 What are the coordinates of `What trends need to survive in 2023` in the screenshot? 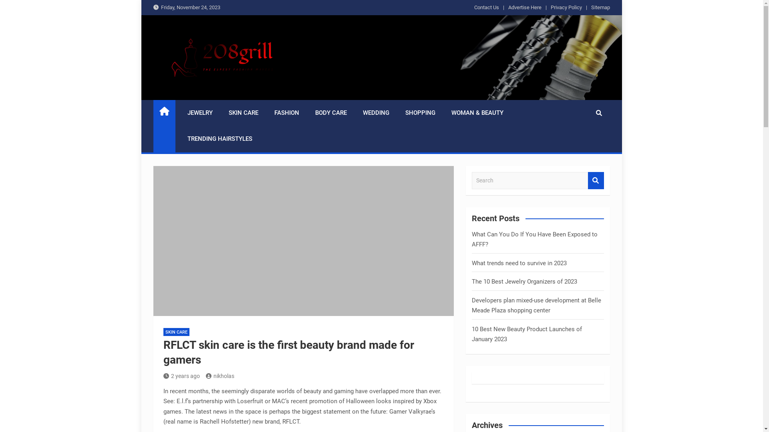 It's located at (519, 263).